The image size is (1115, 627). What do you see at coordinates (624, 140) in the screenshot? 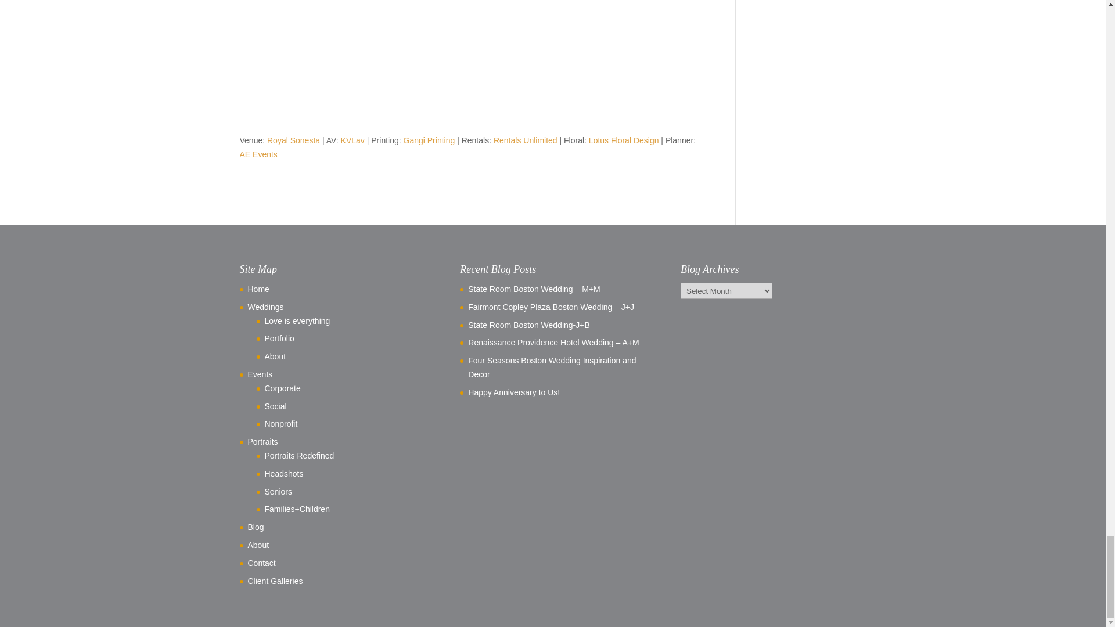
I see `Lotus Floral Design` at bounding box center [624, 140].